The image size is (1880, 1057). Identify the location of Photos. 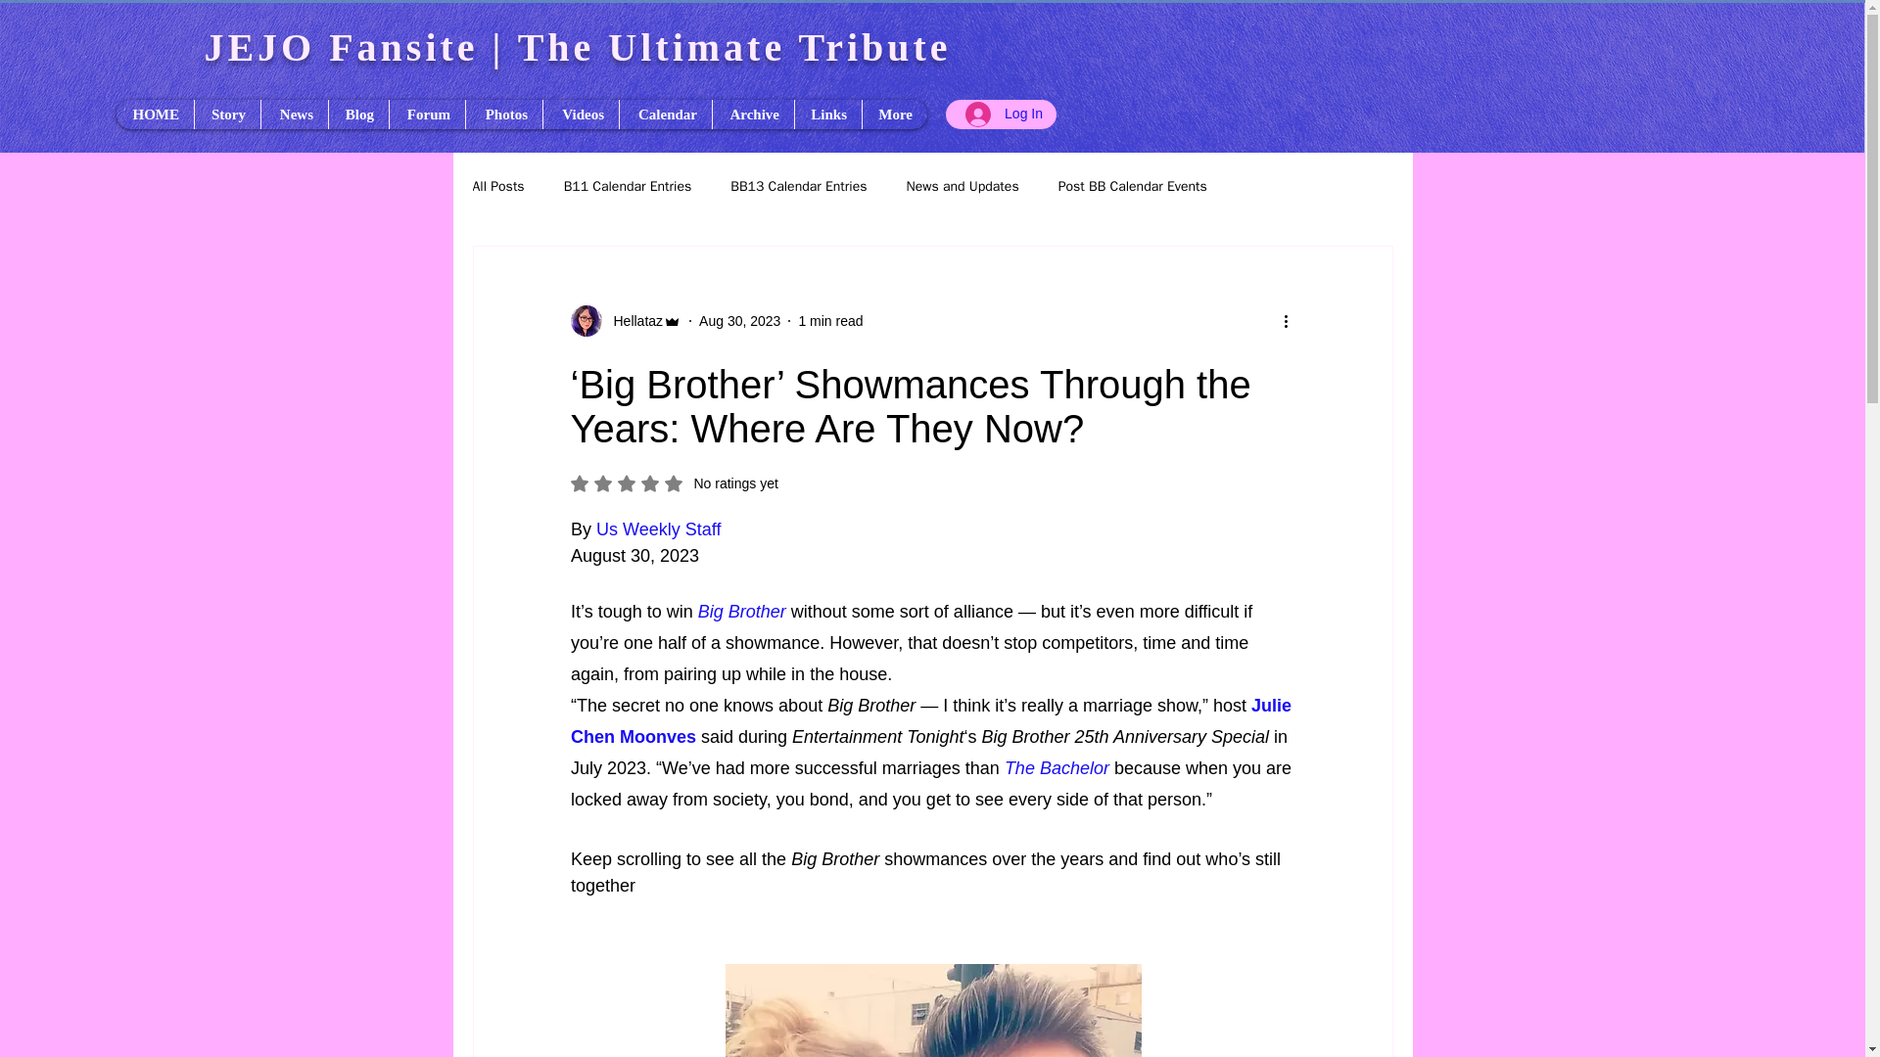
(580, 114).